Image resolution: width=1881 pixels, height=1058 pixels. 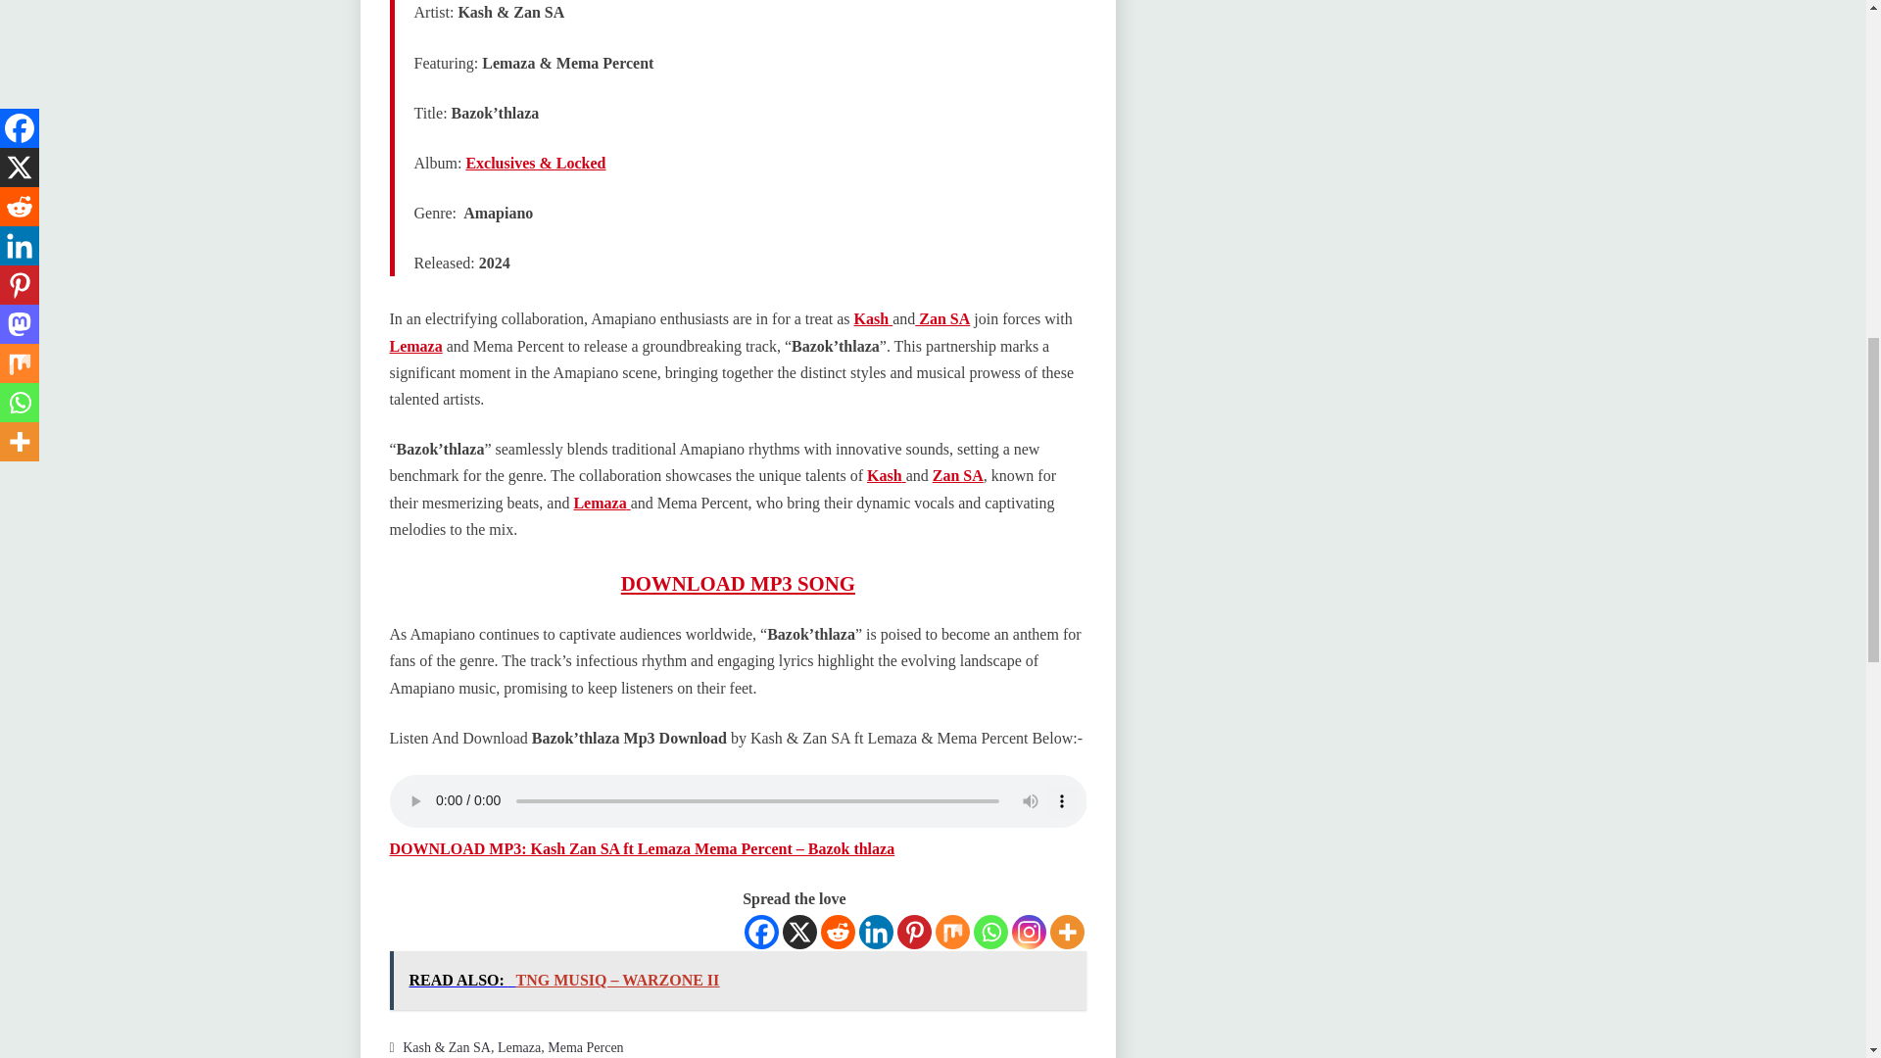 What do you see at coordinates (1067, 932) in the screenshot?
I see `More` at bounding box center [1067, 932].